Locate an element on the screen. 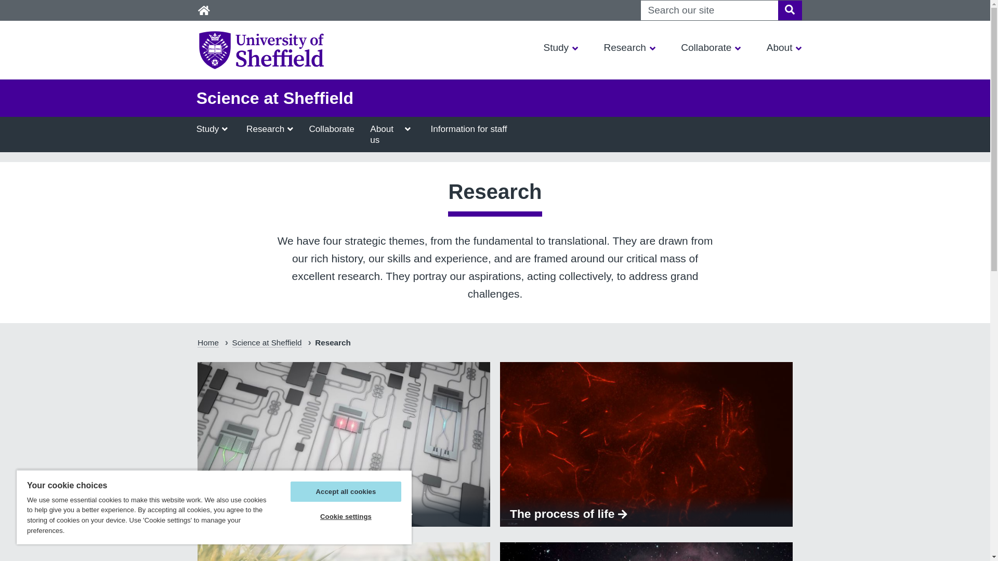  Home is located at coordinates (204, 10).